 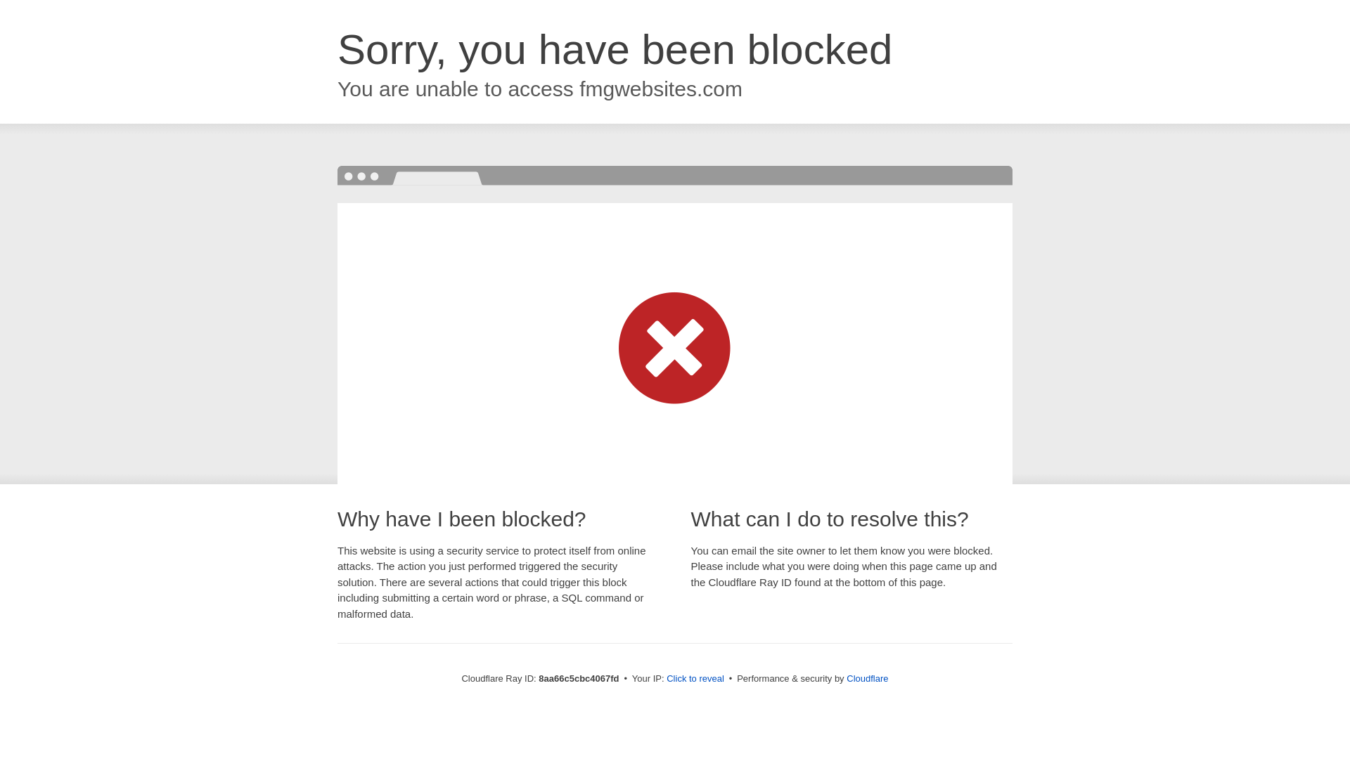 What do you see at coordinates (867, 678) in the screenshot?
I see `Cloudflare` at bounding box center [867, 678].